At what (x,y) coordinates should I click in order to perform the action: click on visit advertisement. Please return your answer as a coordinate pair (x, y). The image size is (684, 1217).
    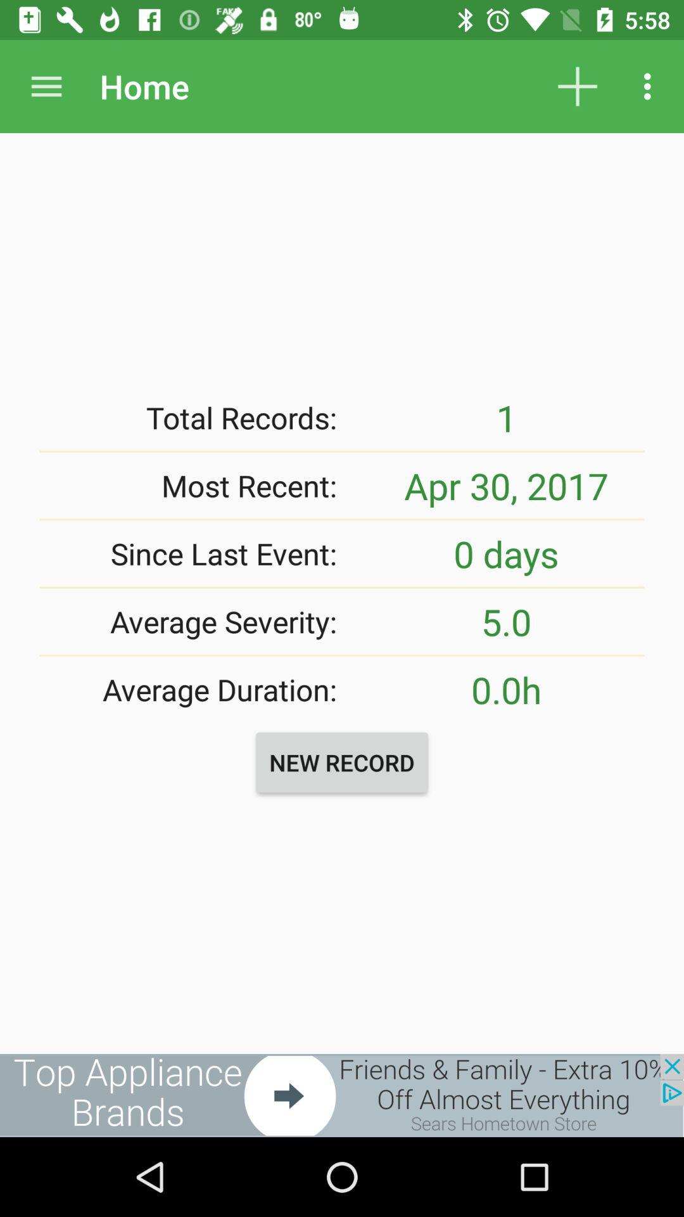
    Looking at the image, I should click on (342, 1095).